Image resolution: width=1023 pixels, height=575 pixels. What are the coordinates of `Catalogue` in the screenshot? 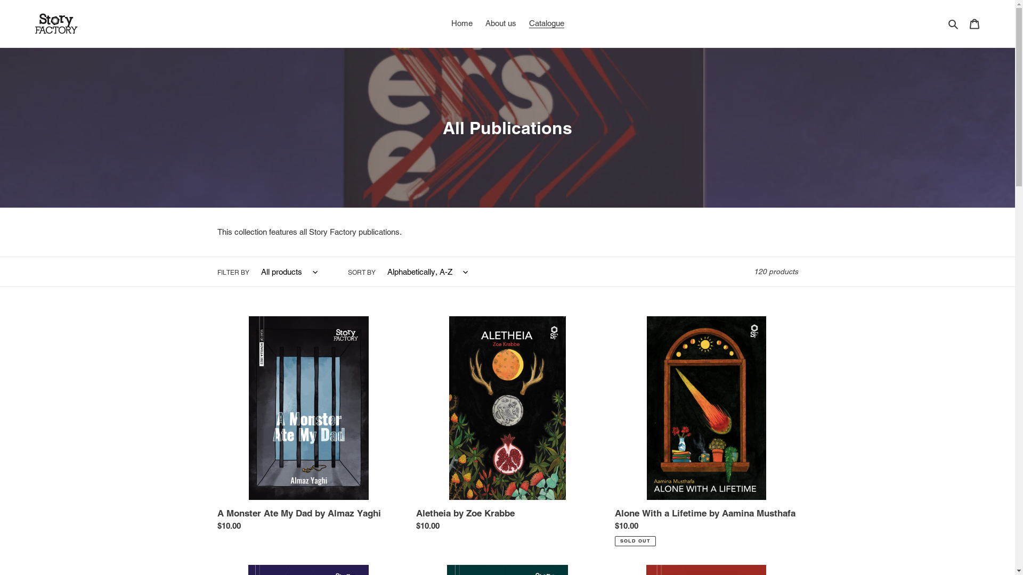 It's located at (546, 23).